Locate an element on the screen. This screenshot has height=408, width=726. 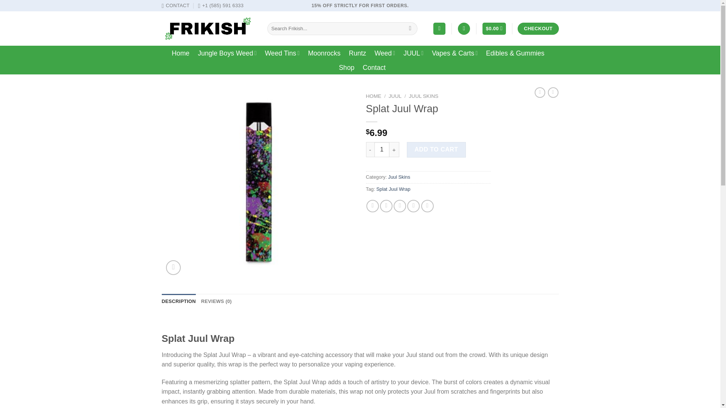
CONTACT is located at coordinates (175, 6).